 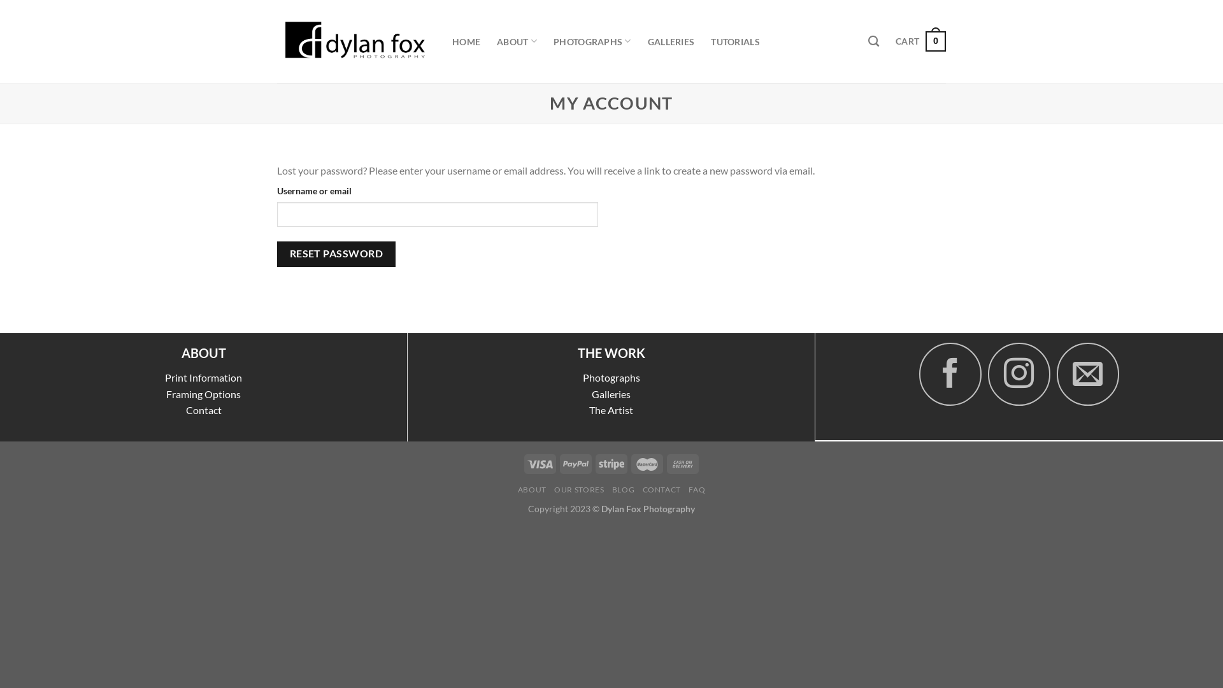 What do you see at coordinates (204, 377) in the screenshot?
I see `Print Information` at bounding box center [204, 377].